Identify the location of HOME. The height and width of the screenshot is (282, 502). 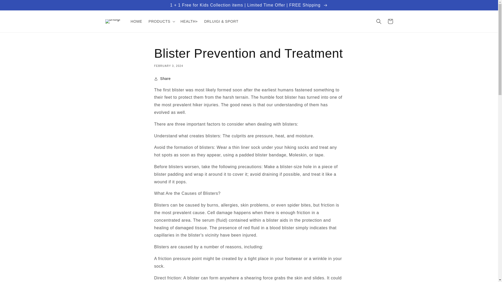
(136, 21).